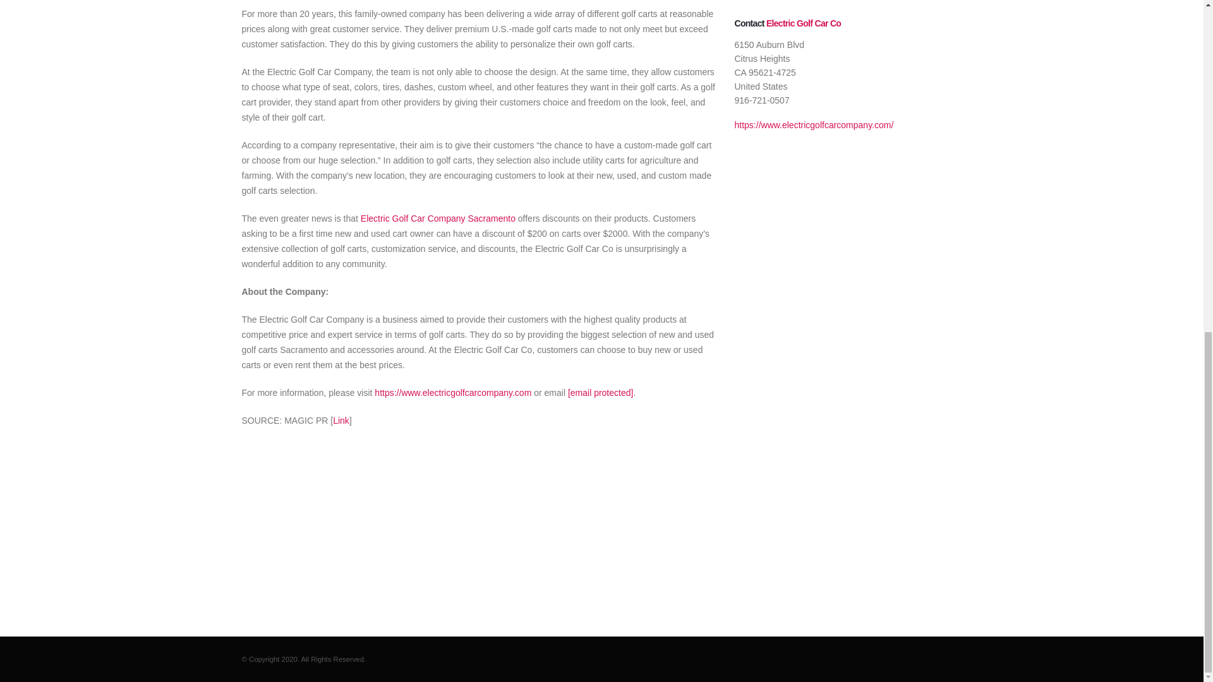 This screenshot has height=682, width=1213. What do you see at coordinates (804, 23) in the screenshot?
I see `Electric Golf Car Co` at bounding box center [804, 23].